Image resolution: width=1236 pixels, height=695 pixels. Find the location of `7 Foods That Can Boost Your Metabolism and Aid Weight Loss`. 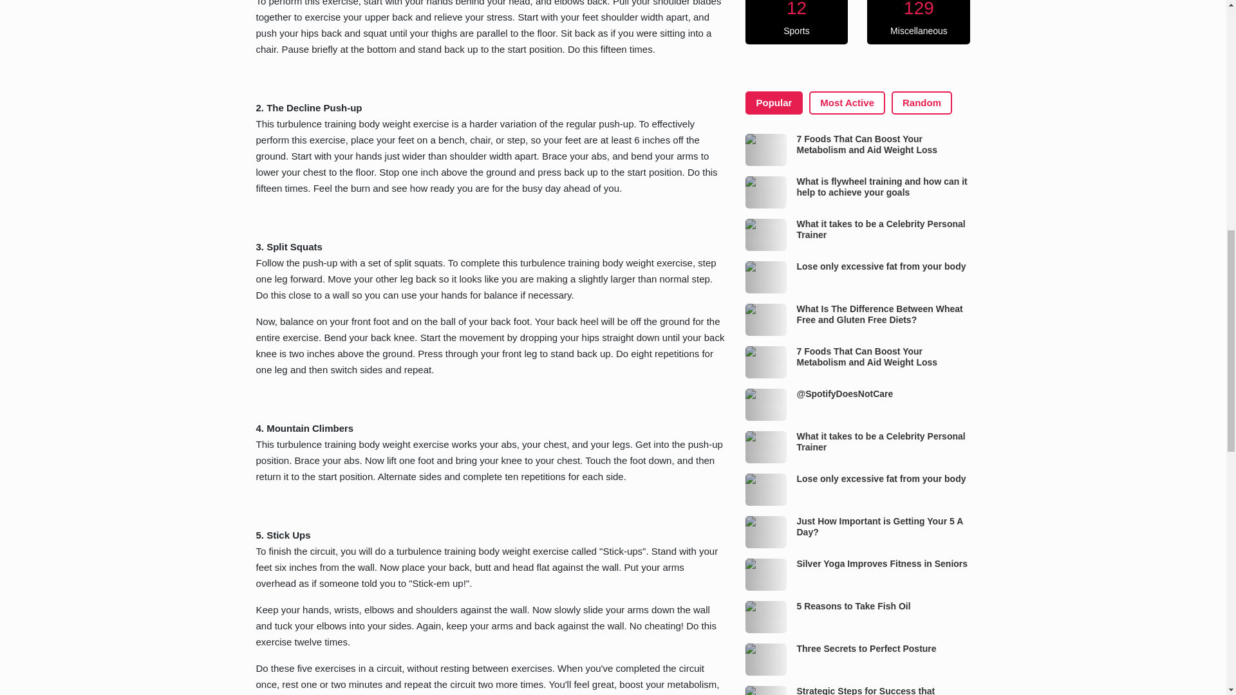

7 Foods That Can Boost Your Metabolism and Aid Weight Loss is located at coordinates (765, 150).